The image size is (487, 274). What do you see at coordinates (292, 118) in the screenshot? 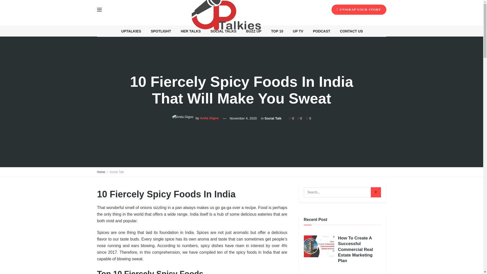
I see `0` at bounding box center [292, 118].